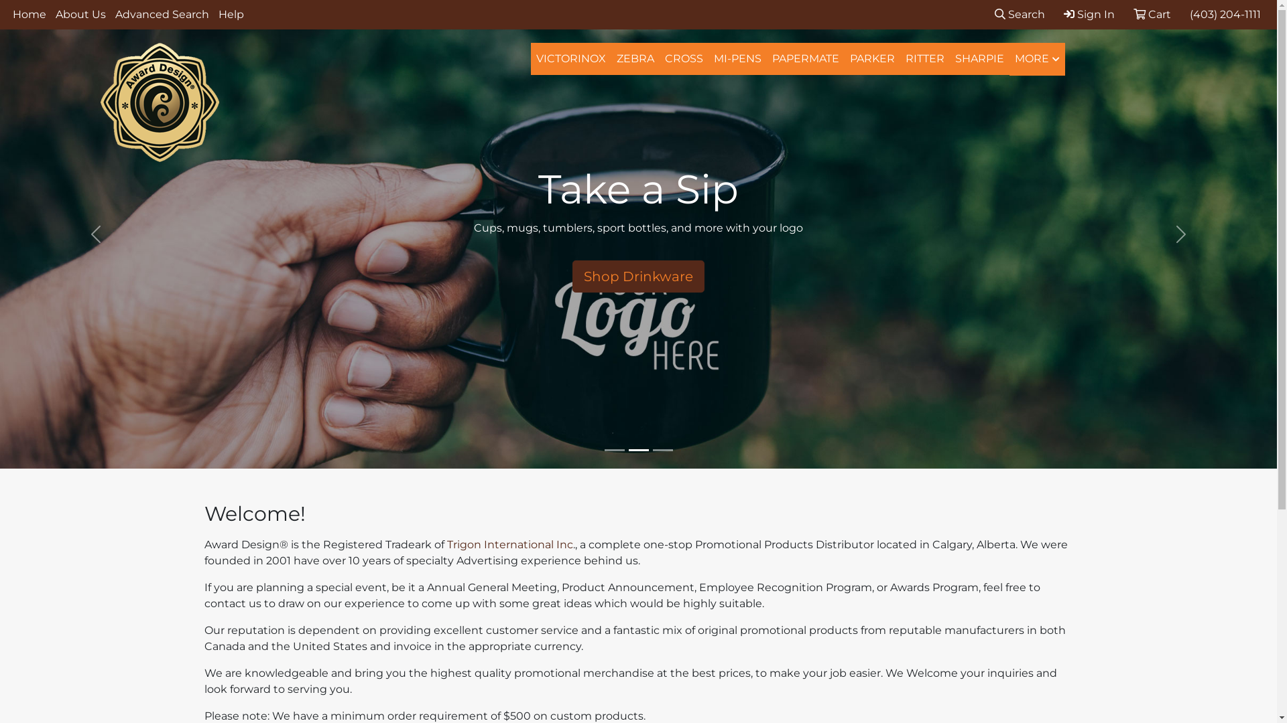 This screenshot has width=1287, height=723. What do you see at coordinates (231, 15) in the screenshot?
I see `Help` at bounding box center [231, 15].